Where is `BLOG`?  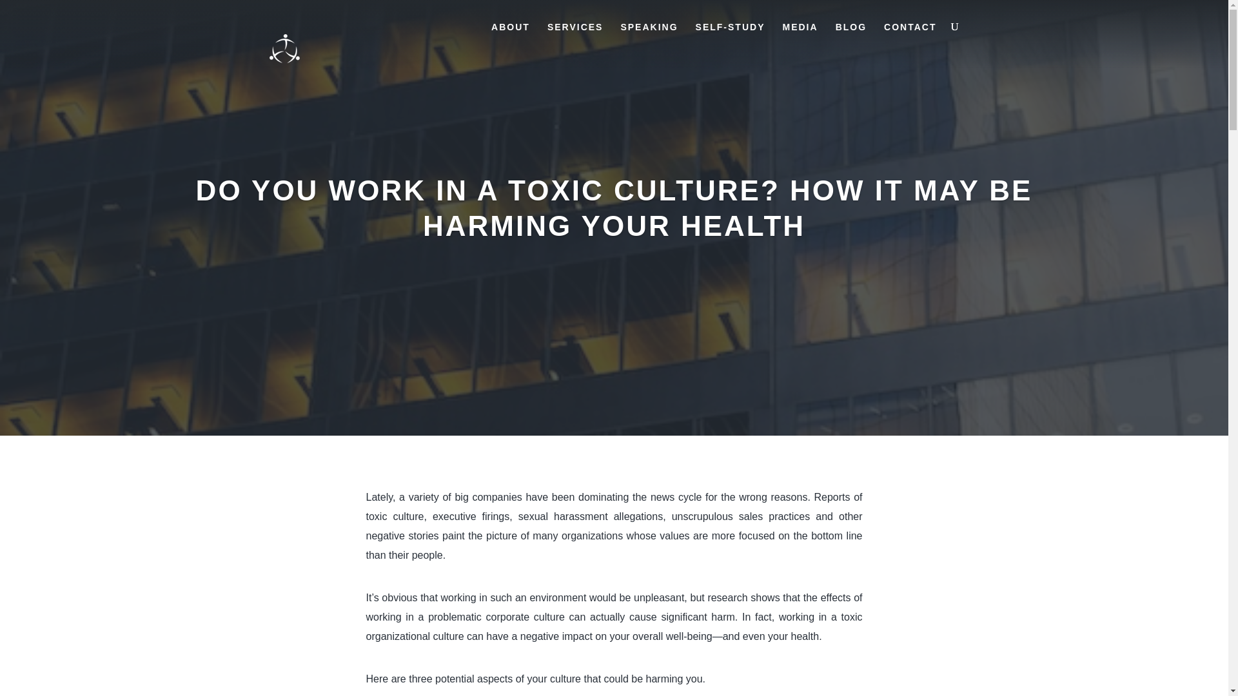
BLOG is located at coordinates (851, 37).